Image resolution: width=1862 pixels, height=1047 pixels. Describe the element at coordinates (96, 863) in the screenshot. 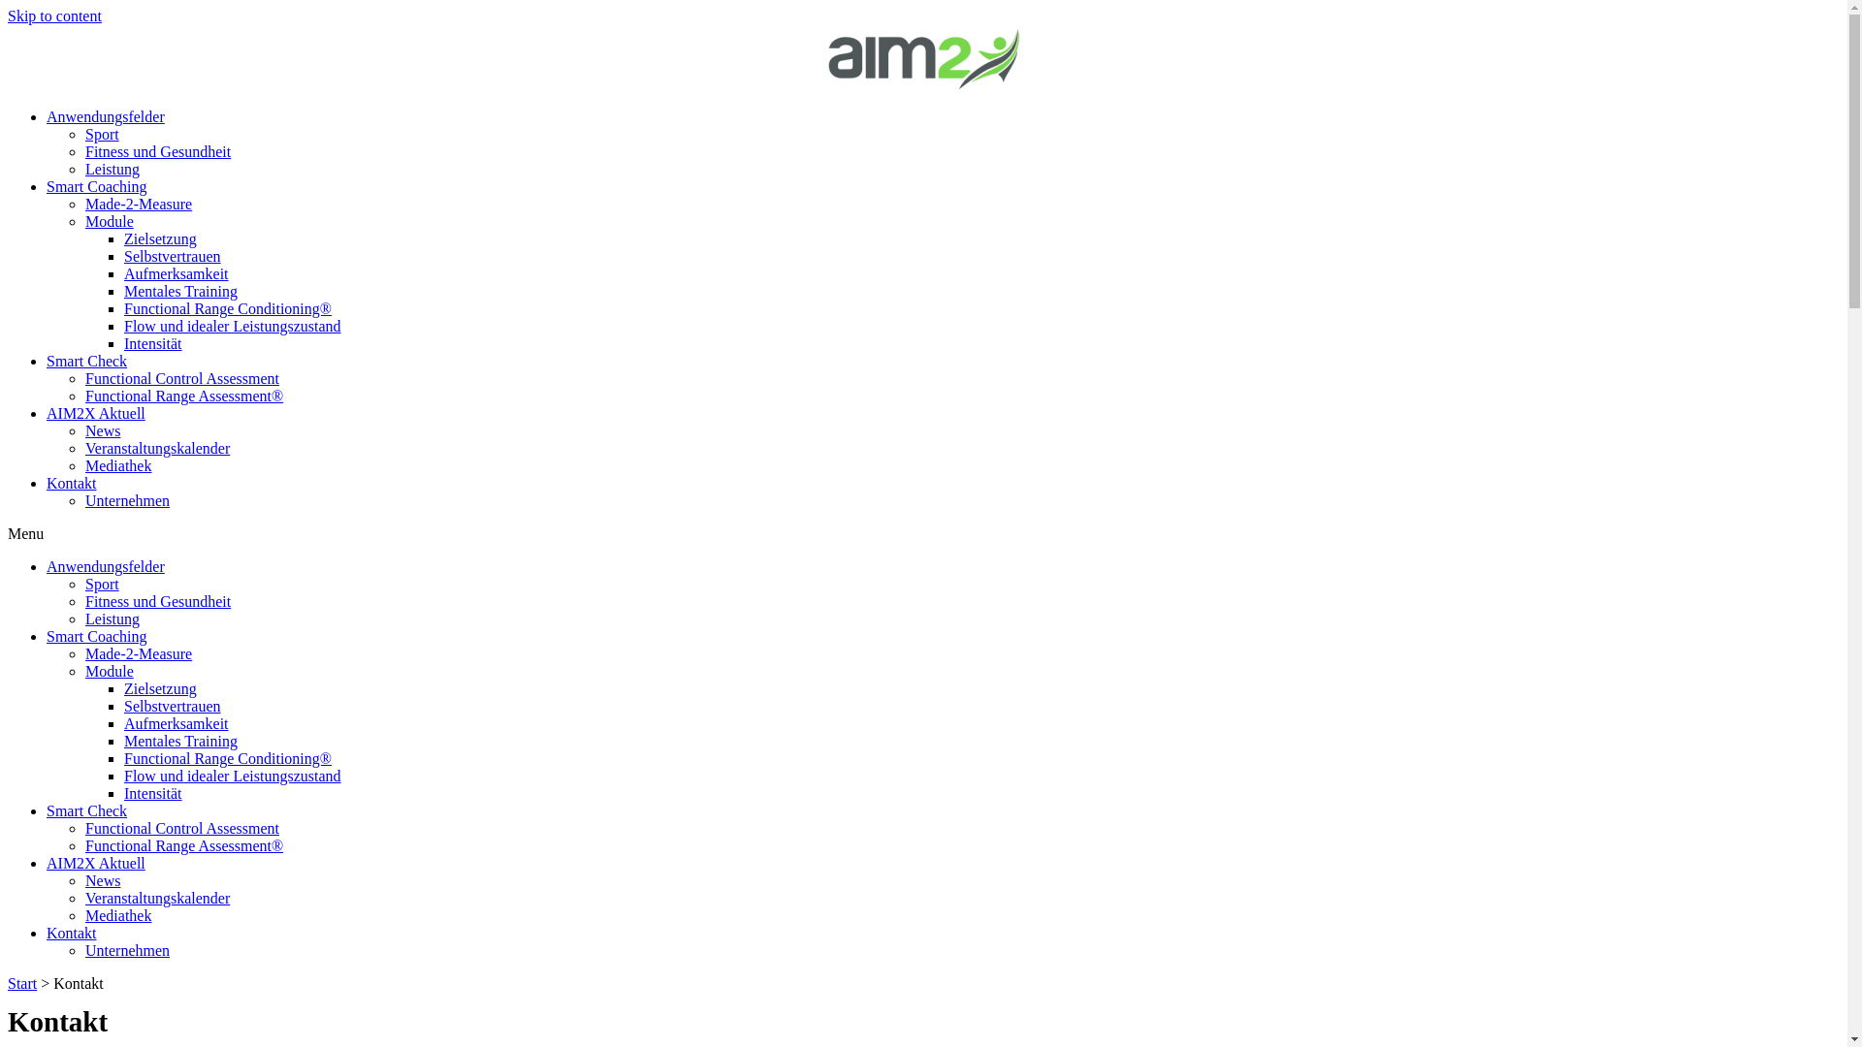

I see `AIM2X Aktuell` at that location.